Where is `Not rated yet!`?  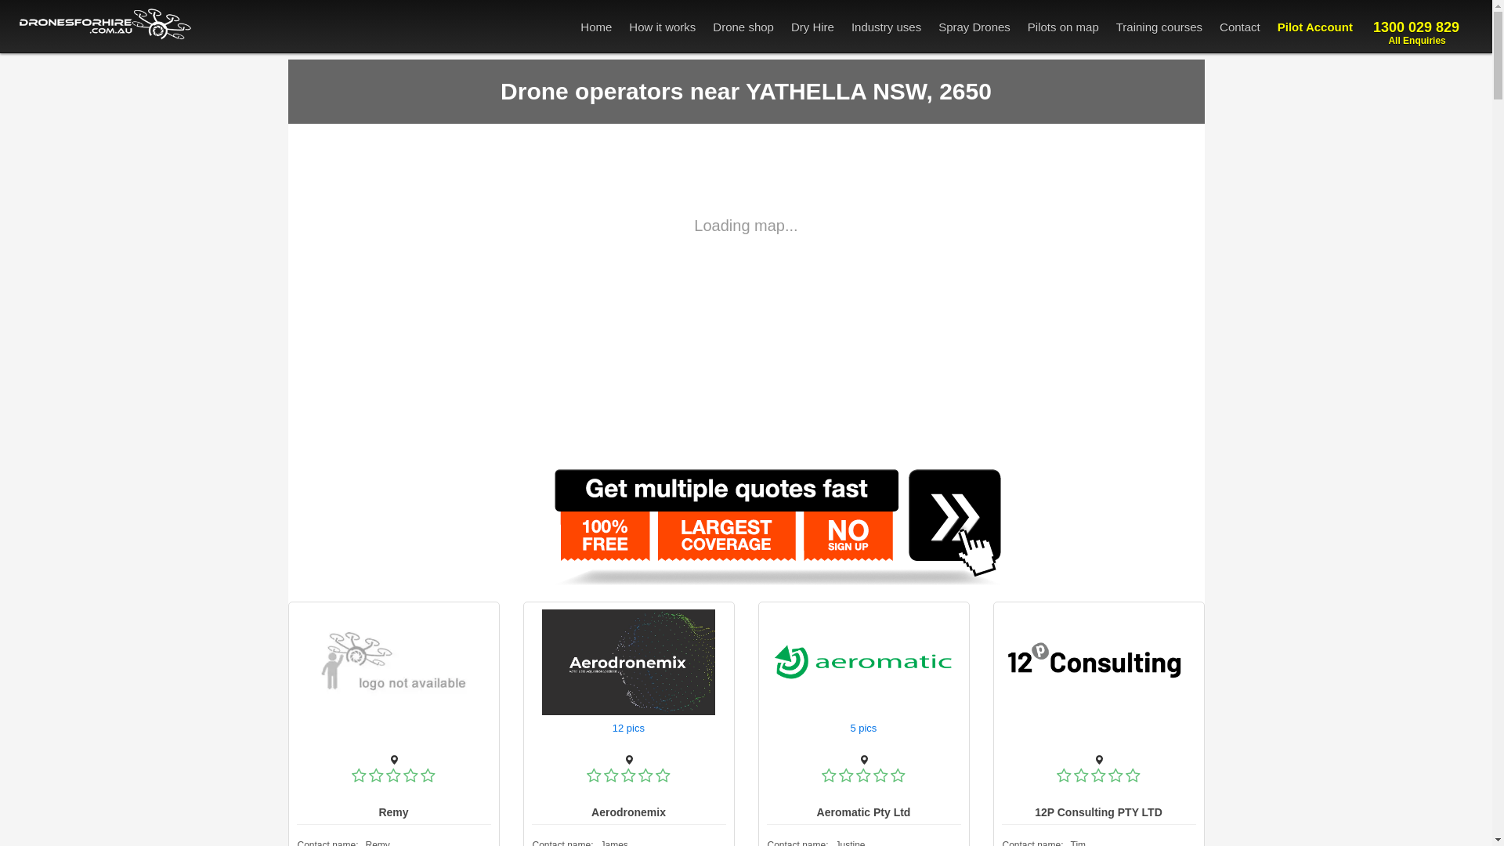
Not rated yet! is located at coordinates (1115, 775).